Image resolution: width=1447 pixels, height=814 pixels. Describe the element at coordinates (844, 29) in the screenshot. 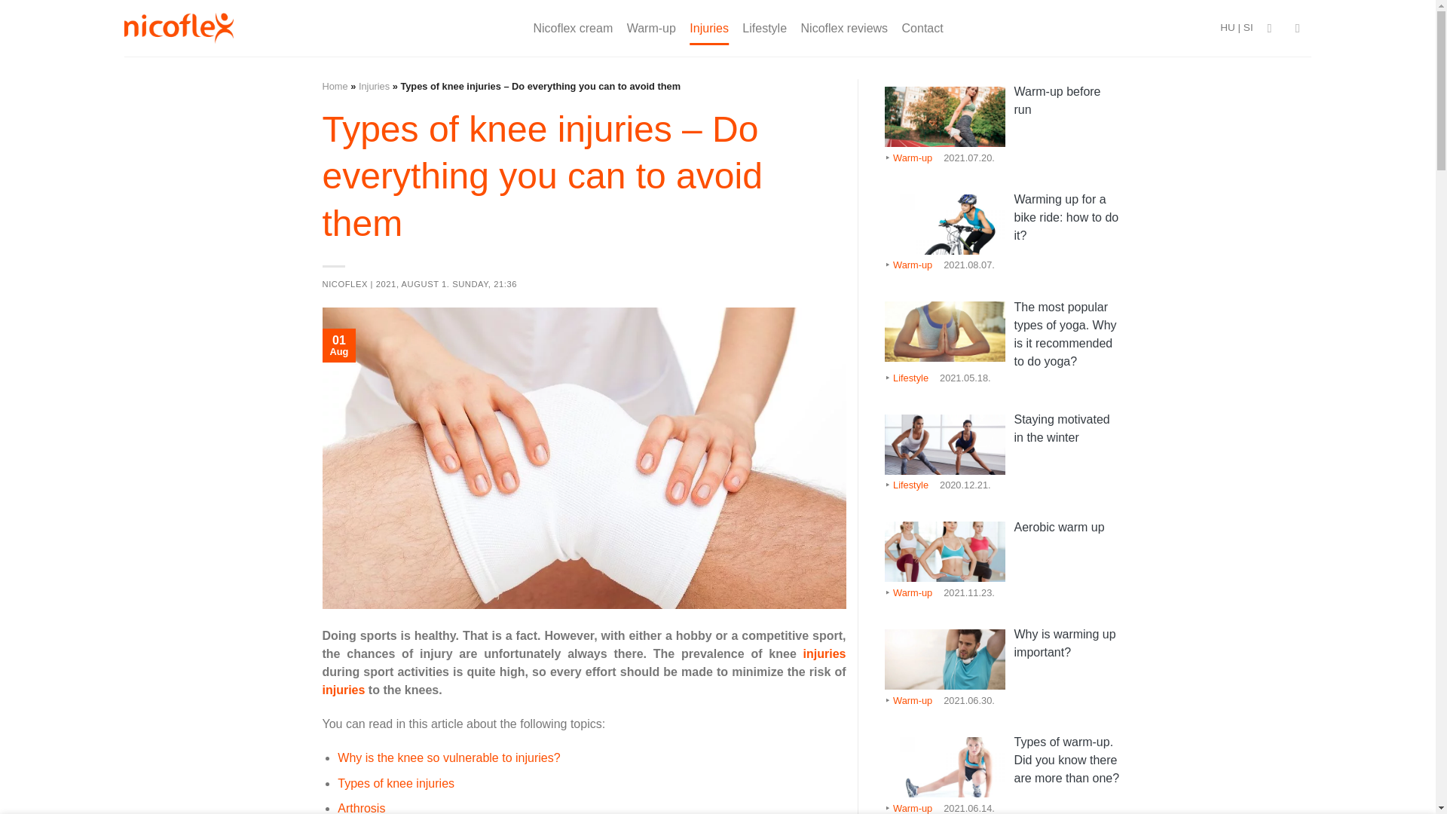

I see `Nicoflex reviews` at that location.